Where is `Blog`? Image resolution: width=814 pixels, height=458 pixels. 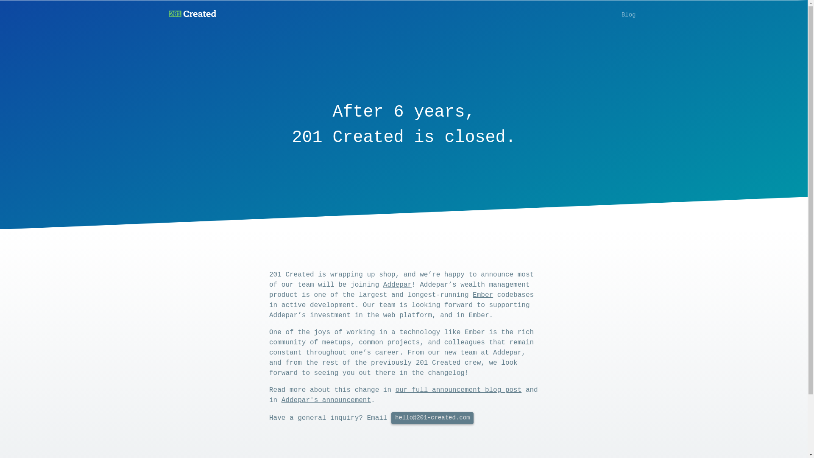 Blog is located at coordinates (629, 15).